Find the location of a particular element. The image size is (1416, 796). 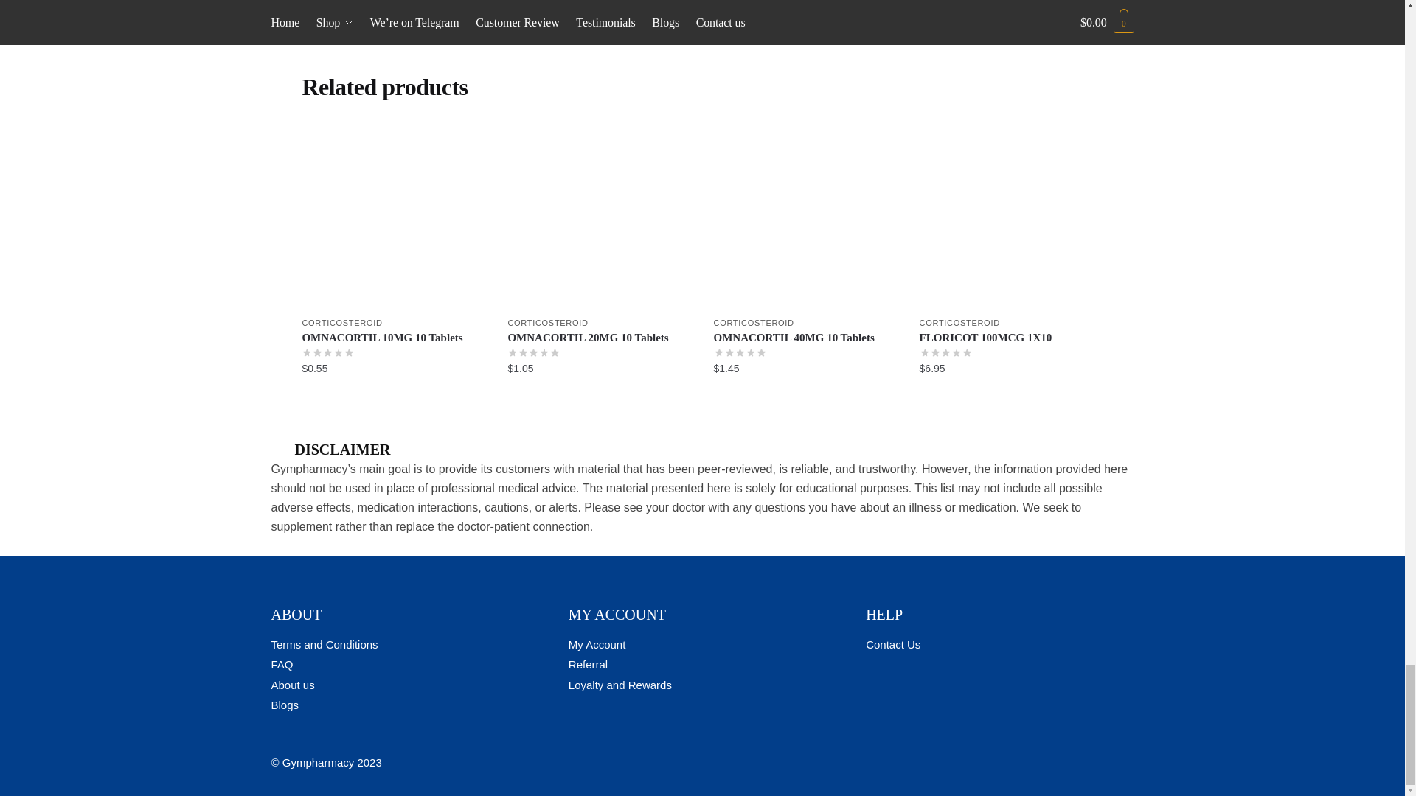

Loyalty and Rewards is located at coordinates (619, 685).